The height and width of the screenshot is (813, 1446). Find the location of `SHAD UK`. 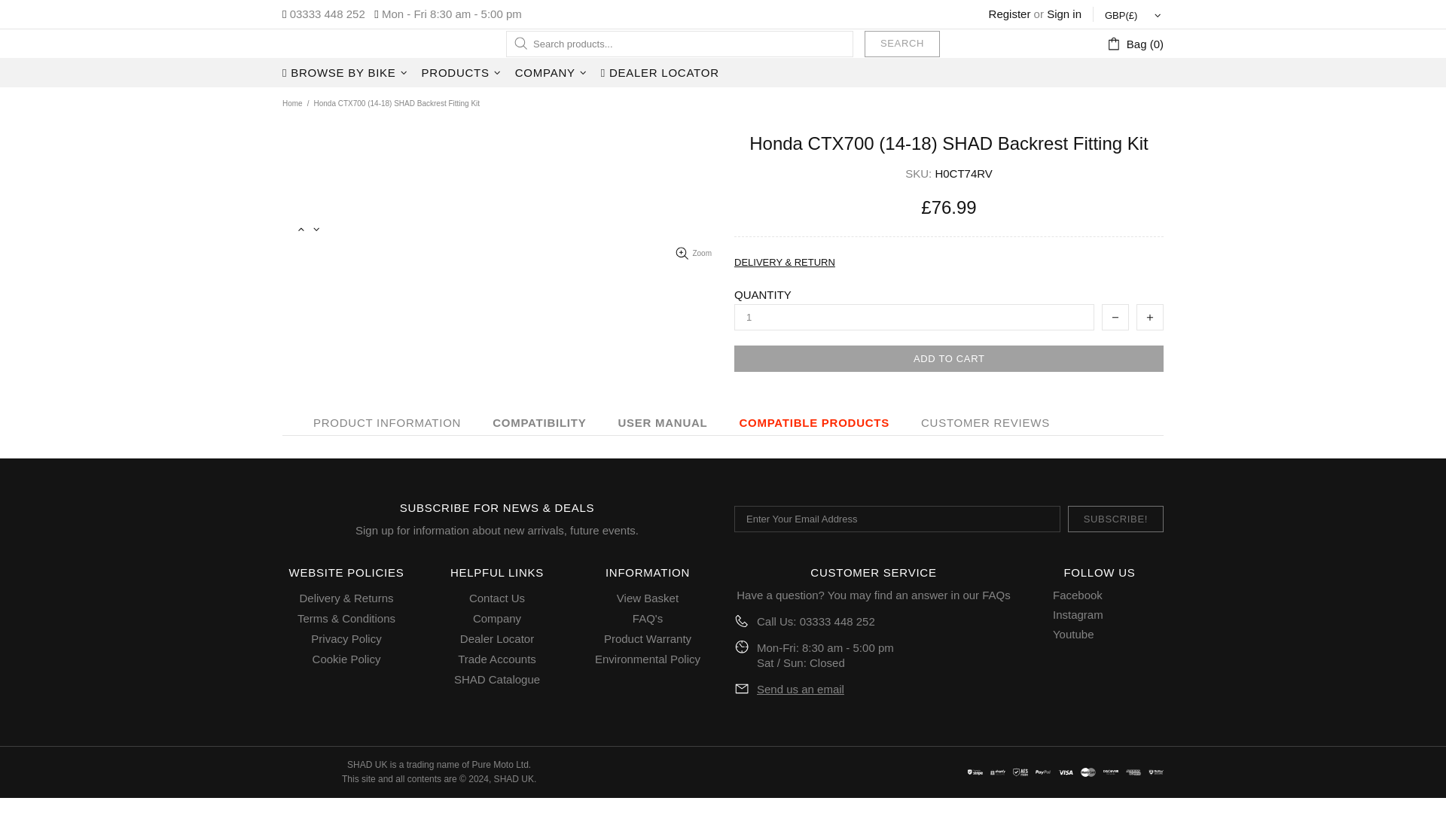

SHAD UK is located at coordinates (343, 44).